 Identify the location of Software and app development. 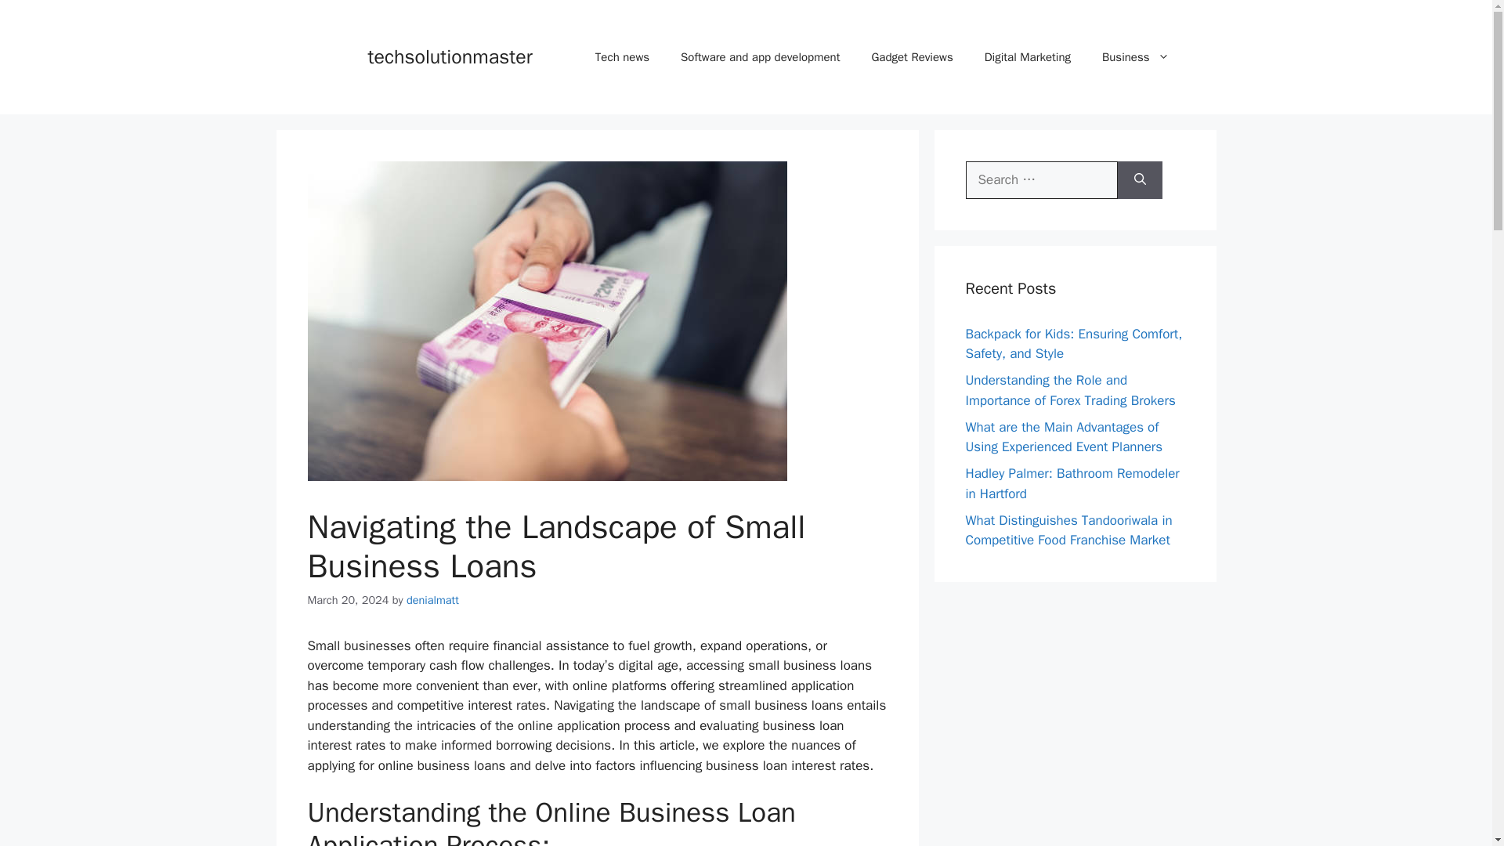
(760, 56).